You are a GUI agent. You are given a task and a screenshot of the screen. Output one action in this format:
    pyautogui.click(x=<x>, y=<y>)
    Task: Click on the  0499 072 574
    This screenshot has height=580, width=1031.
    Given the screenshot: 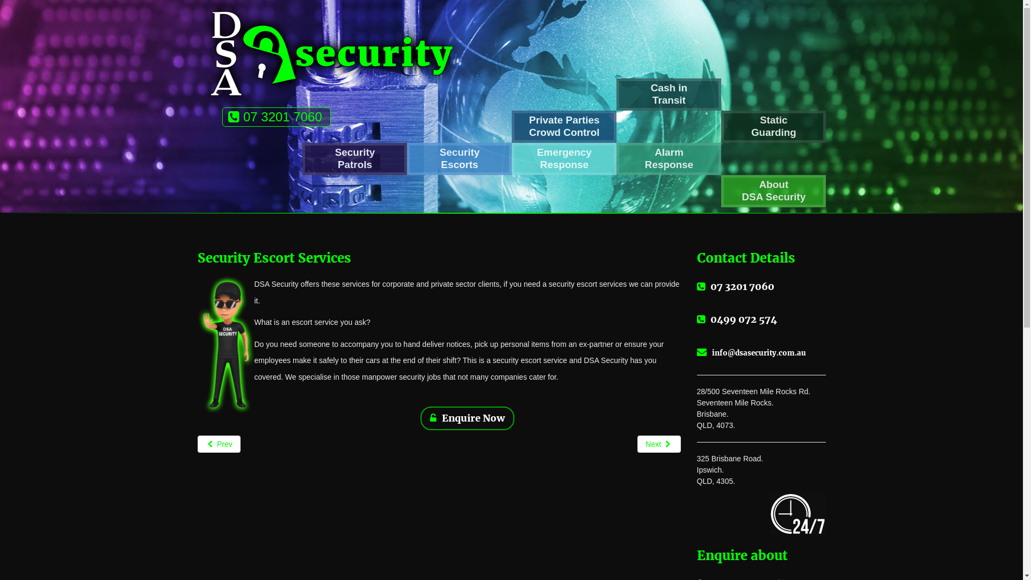 What is the action you would take?
    pyautogui.click(x=761, y=320)
    